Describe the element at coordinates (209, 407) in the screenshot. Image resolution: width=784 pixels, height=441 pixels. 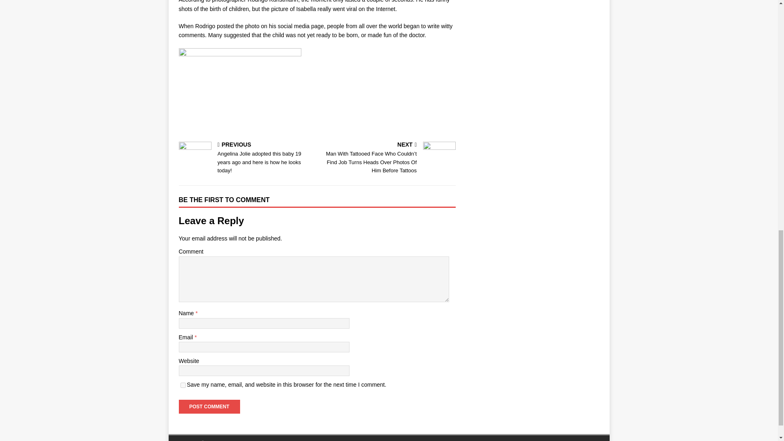
I see `Post Comment` at that location.